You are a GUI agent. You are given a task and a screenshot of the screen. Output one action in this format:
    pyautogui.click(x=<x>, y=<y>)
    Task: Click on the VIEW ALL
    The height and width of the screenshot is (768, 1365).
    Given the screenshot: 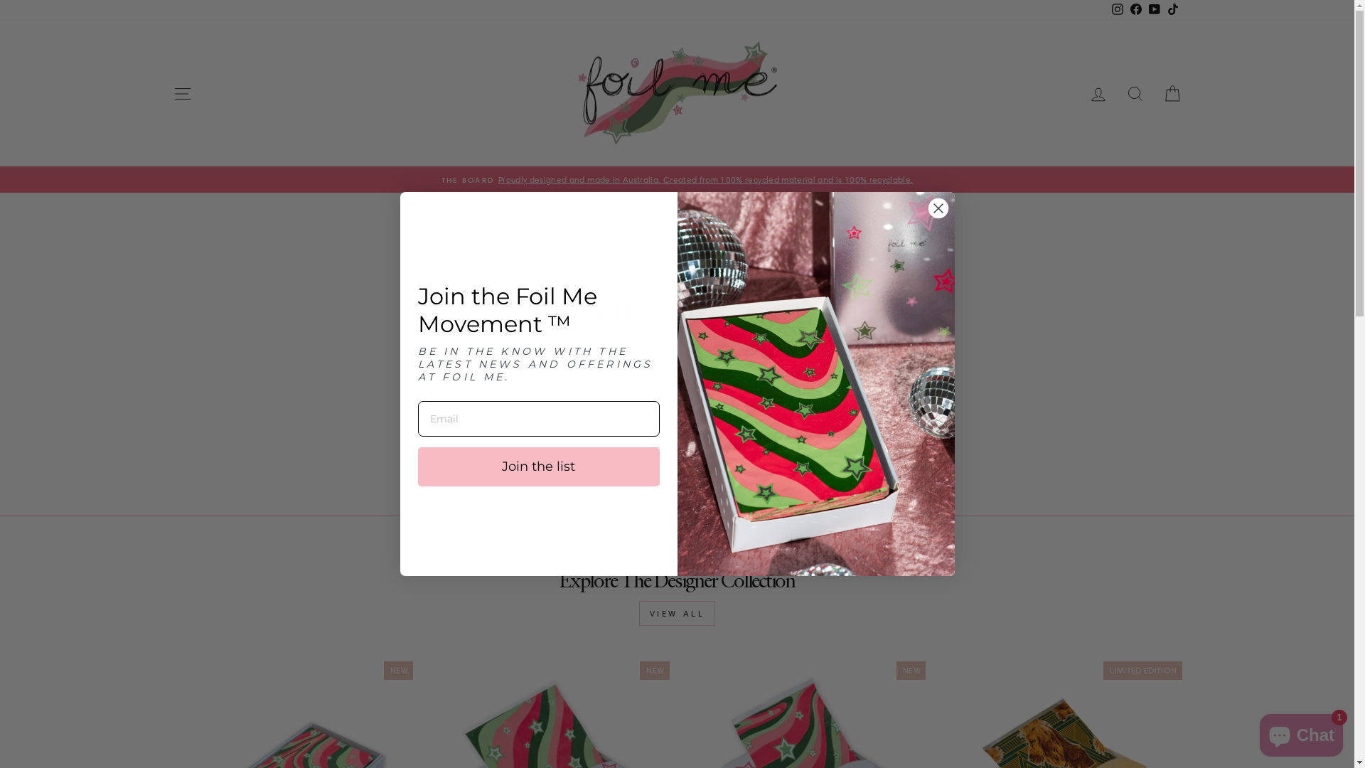 What is the action you would take?
    pyautogui.click(x=678, y=613)
    